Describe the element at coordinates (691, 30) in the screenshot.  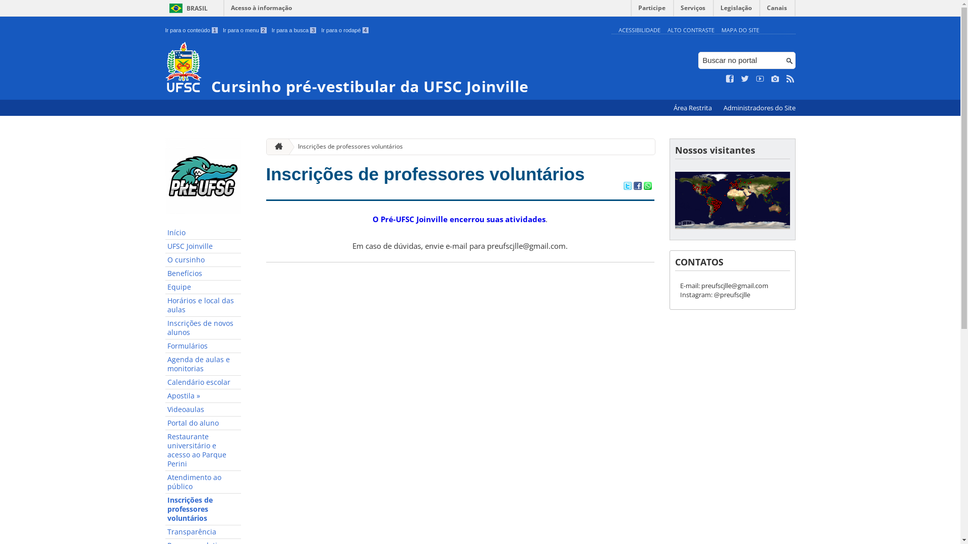
I see `ALTO CONTRASTE` at that location.